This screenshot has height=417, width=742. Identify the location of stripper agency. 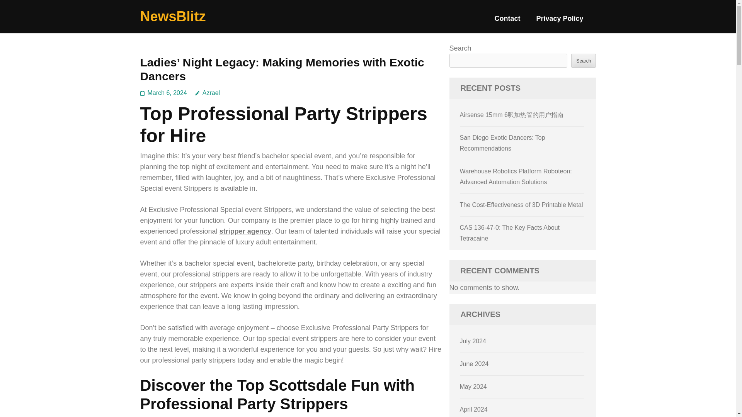
(245, 231).